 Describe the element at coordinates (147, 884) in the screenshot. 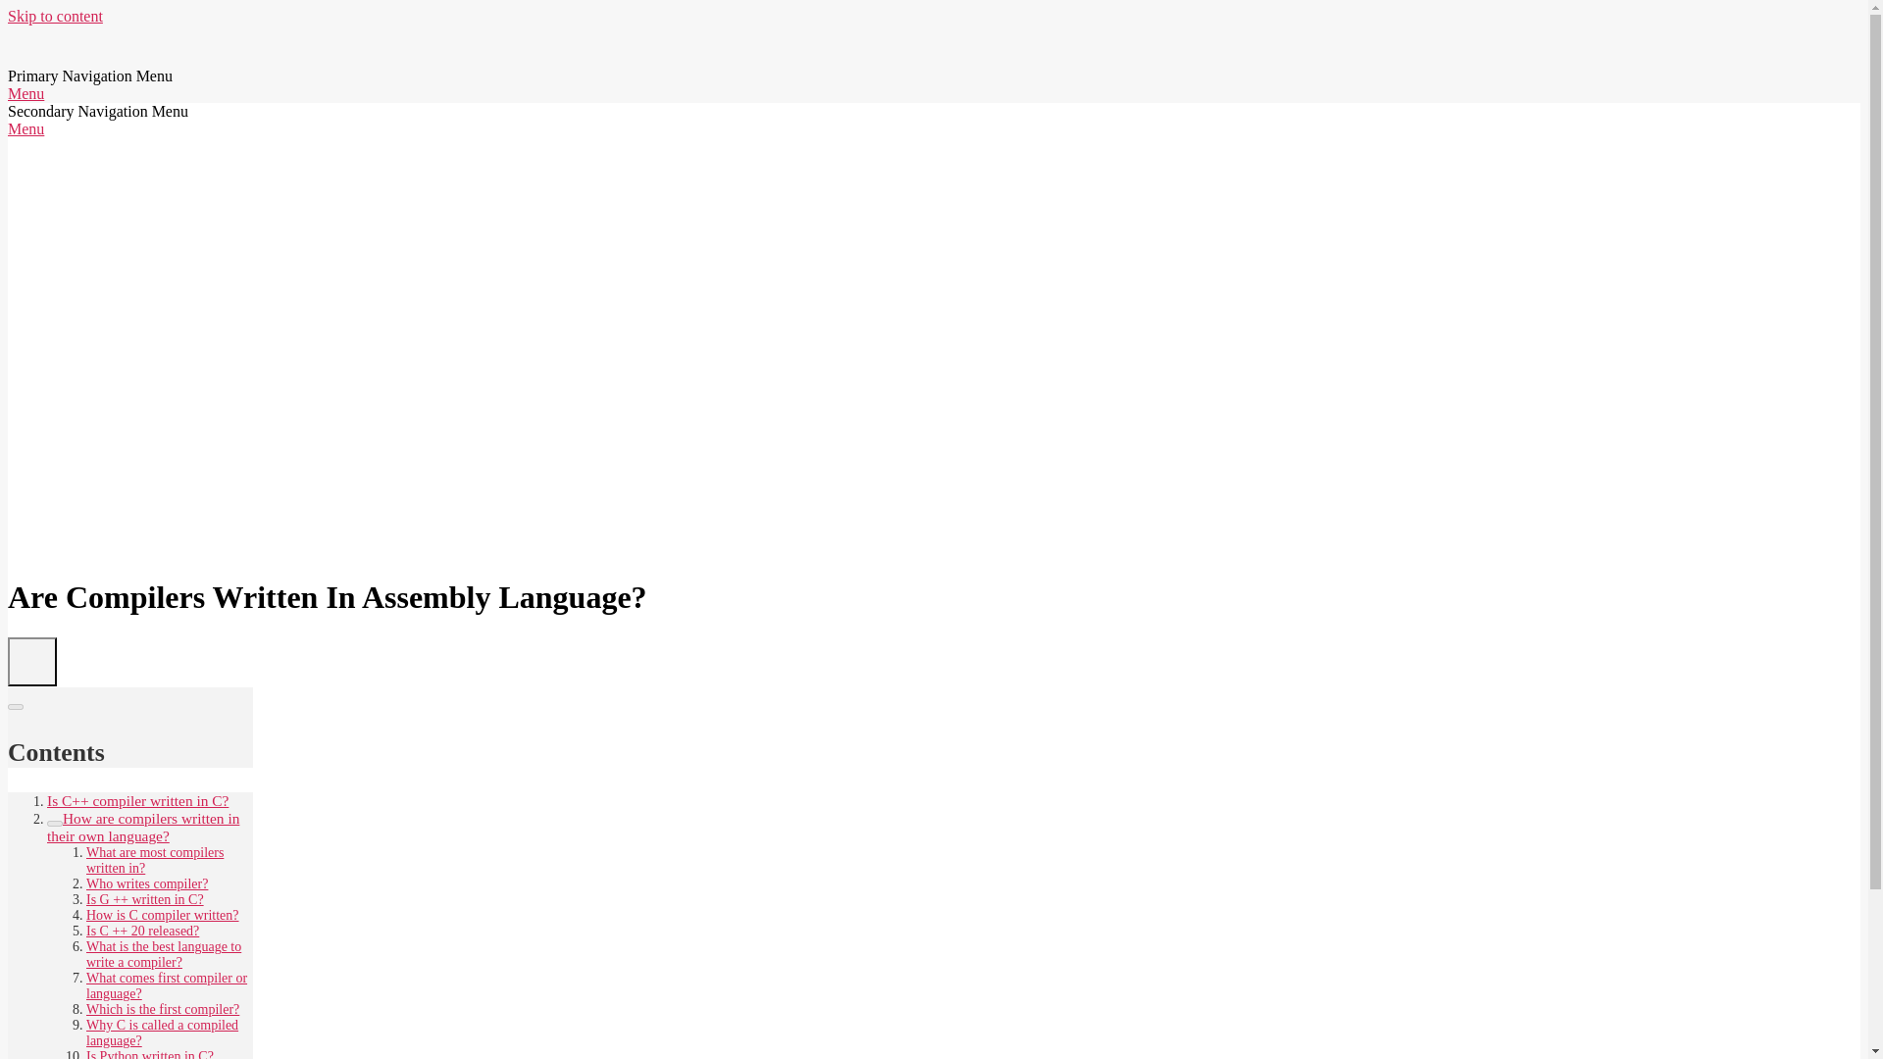

I see `Who writes compiler?` at that location.